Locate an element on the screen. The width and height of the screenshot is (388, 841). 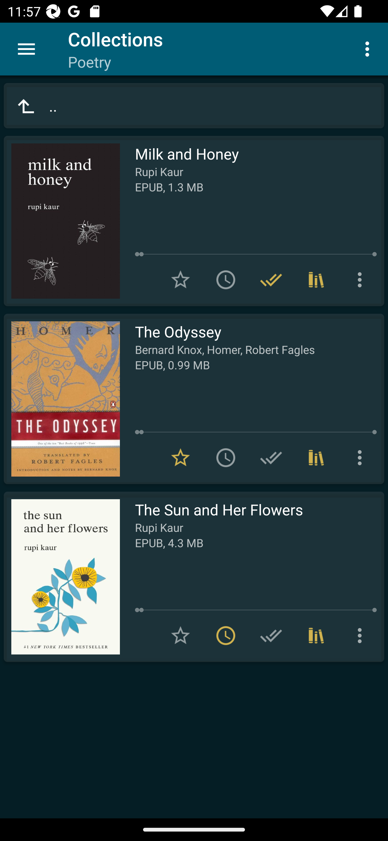
Read Milk and Honey is located at coordinates (62, 221).